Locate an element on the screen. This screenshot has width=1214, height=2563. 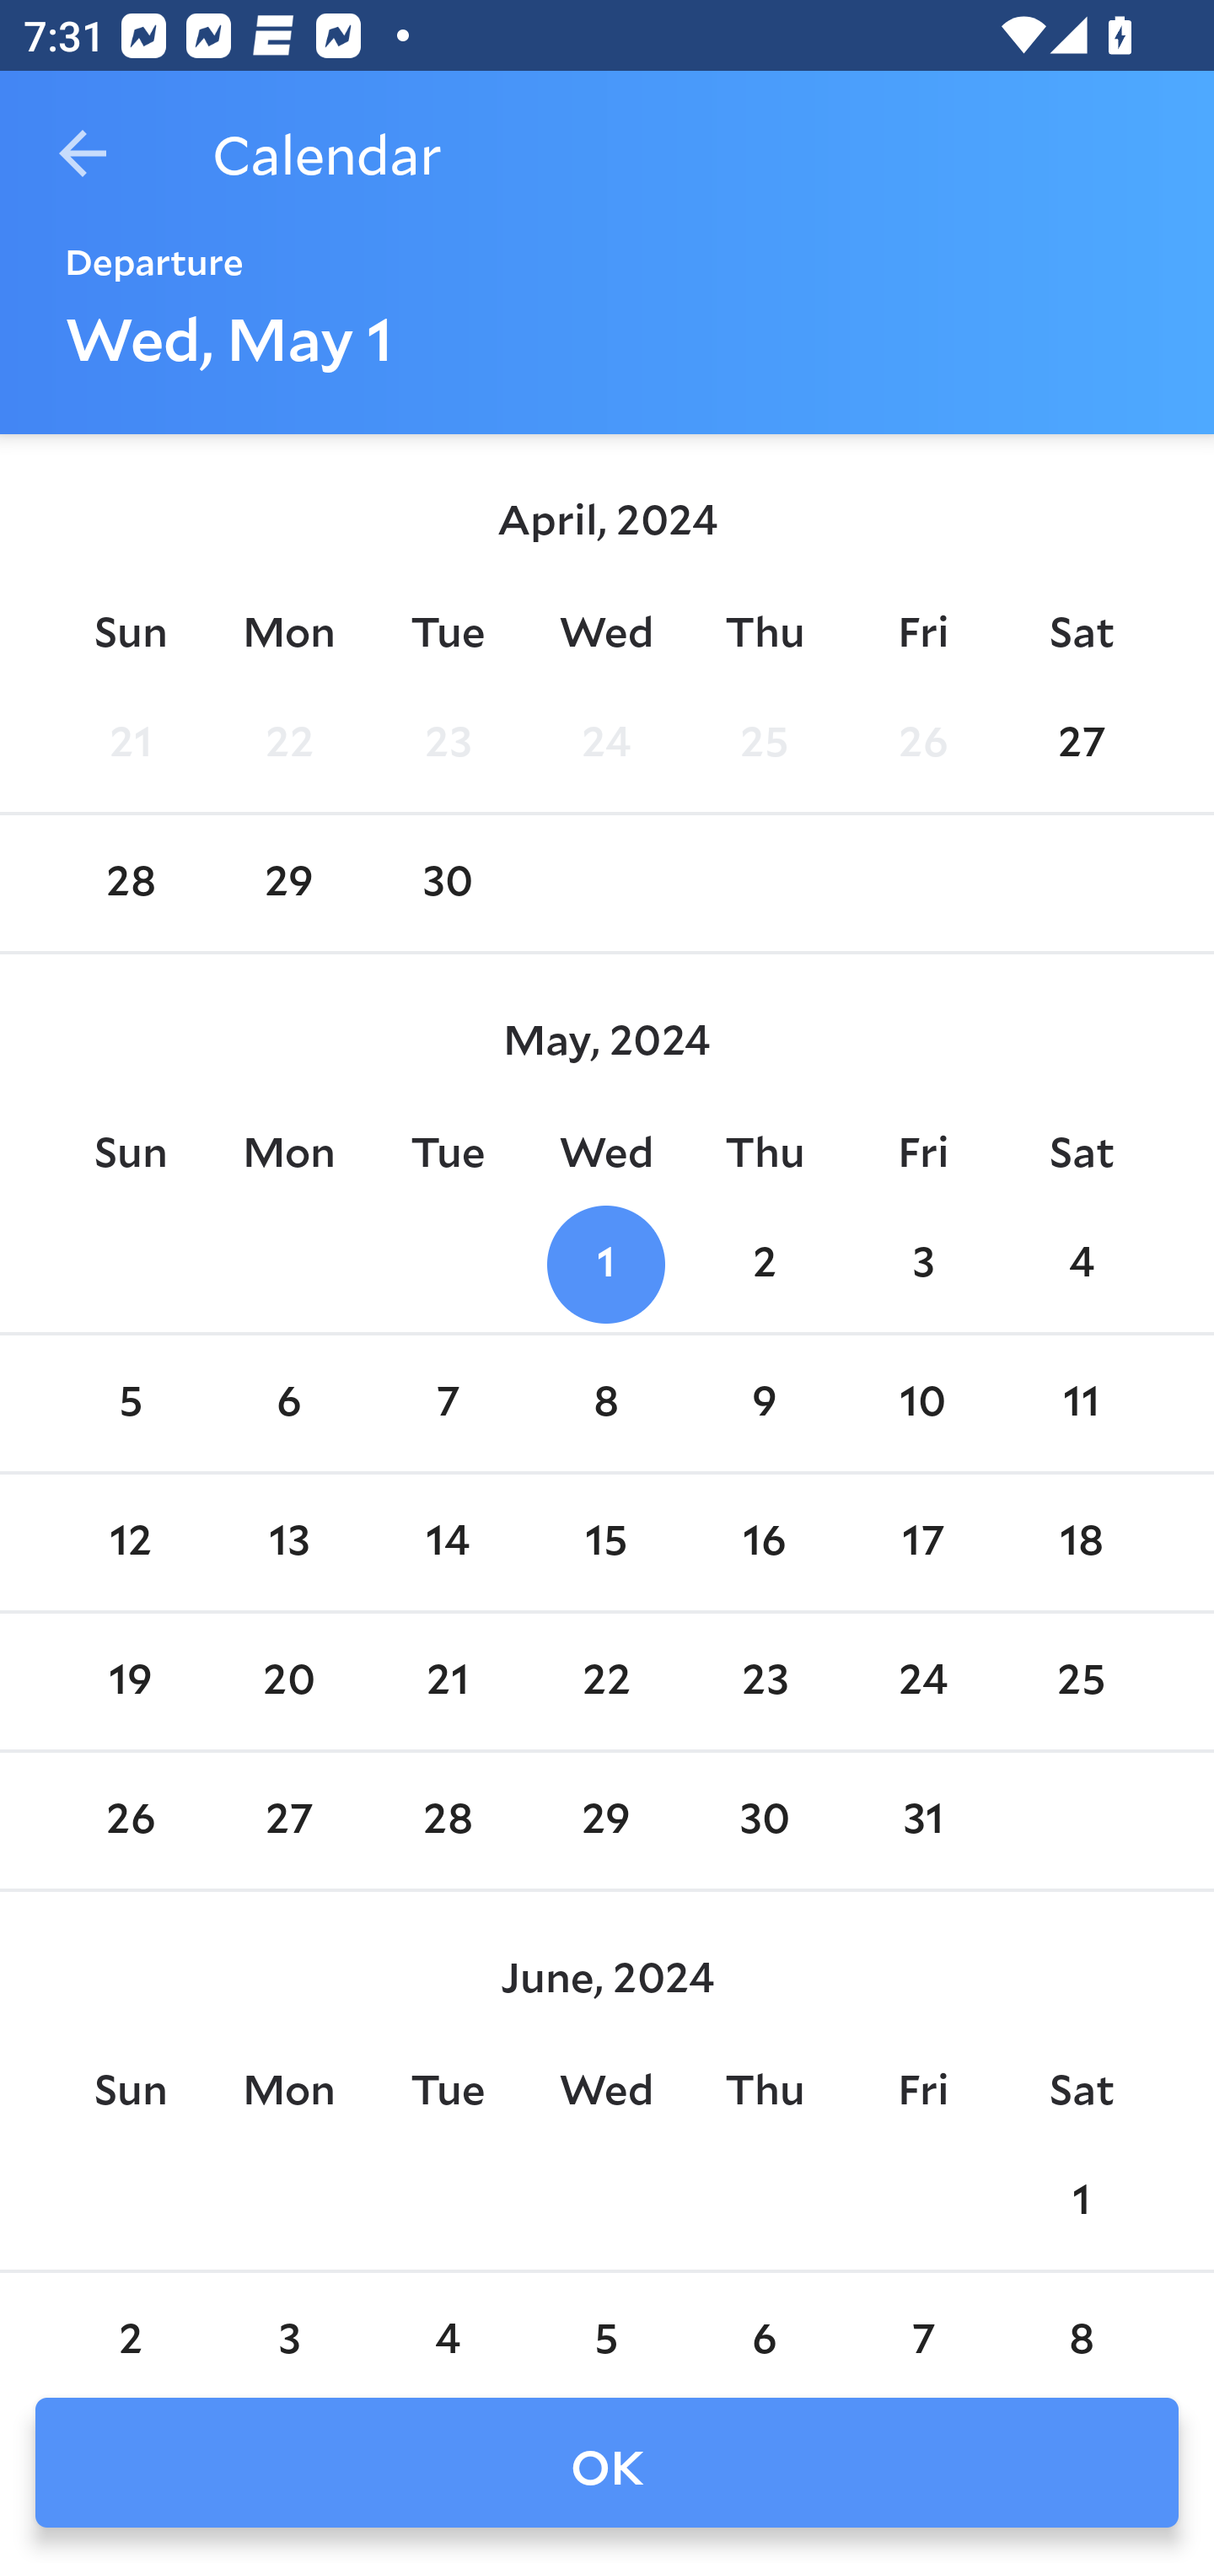
28 is located at coordinates (447, 1822).